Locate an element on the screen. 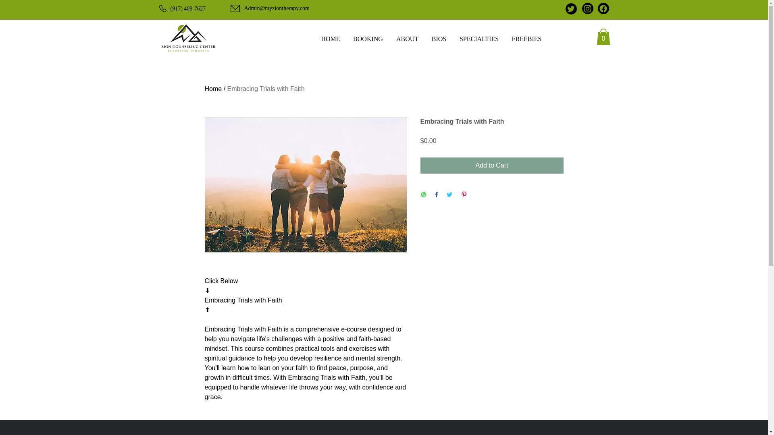  SPECIALTIES is located at coordinates (479, 39).